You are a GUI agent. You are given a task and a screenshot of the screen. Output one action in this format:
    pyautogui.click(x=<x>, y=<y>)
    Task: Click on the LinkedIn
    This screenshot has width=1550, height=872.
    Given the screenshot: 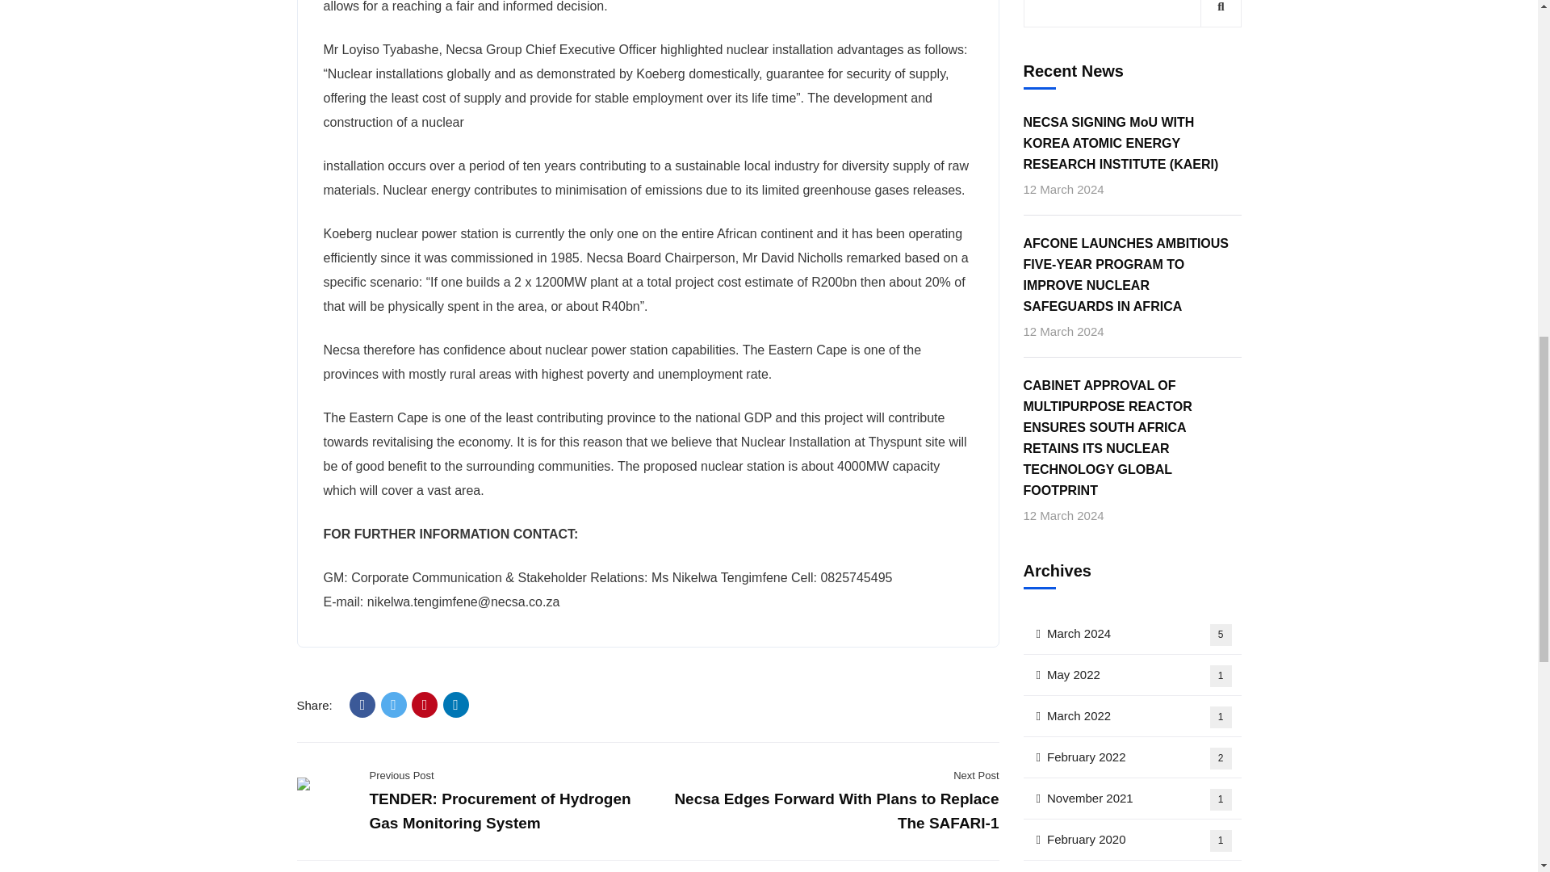 What is the action you would take?
    pyautogui.click(x=456, y=704)
    